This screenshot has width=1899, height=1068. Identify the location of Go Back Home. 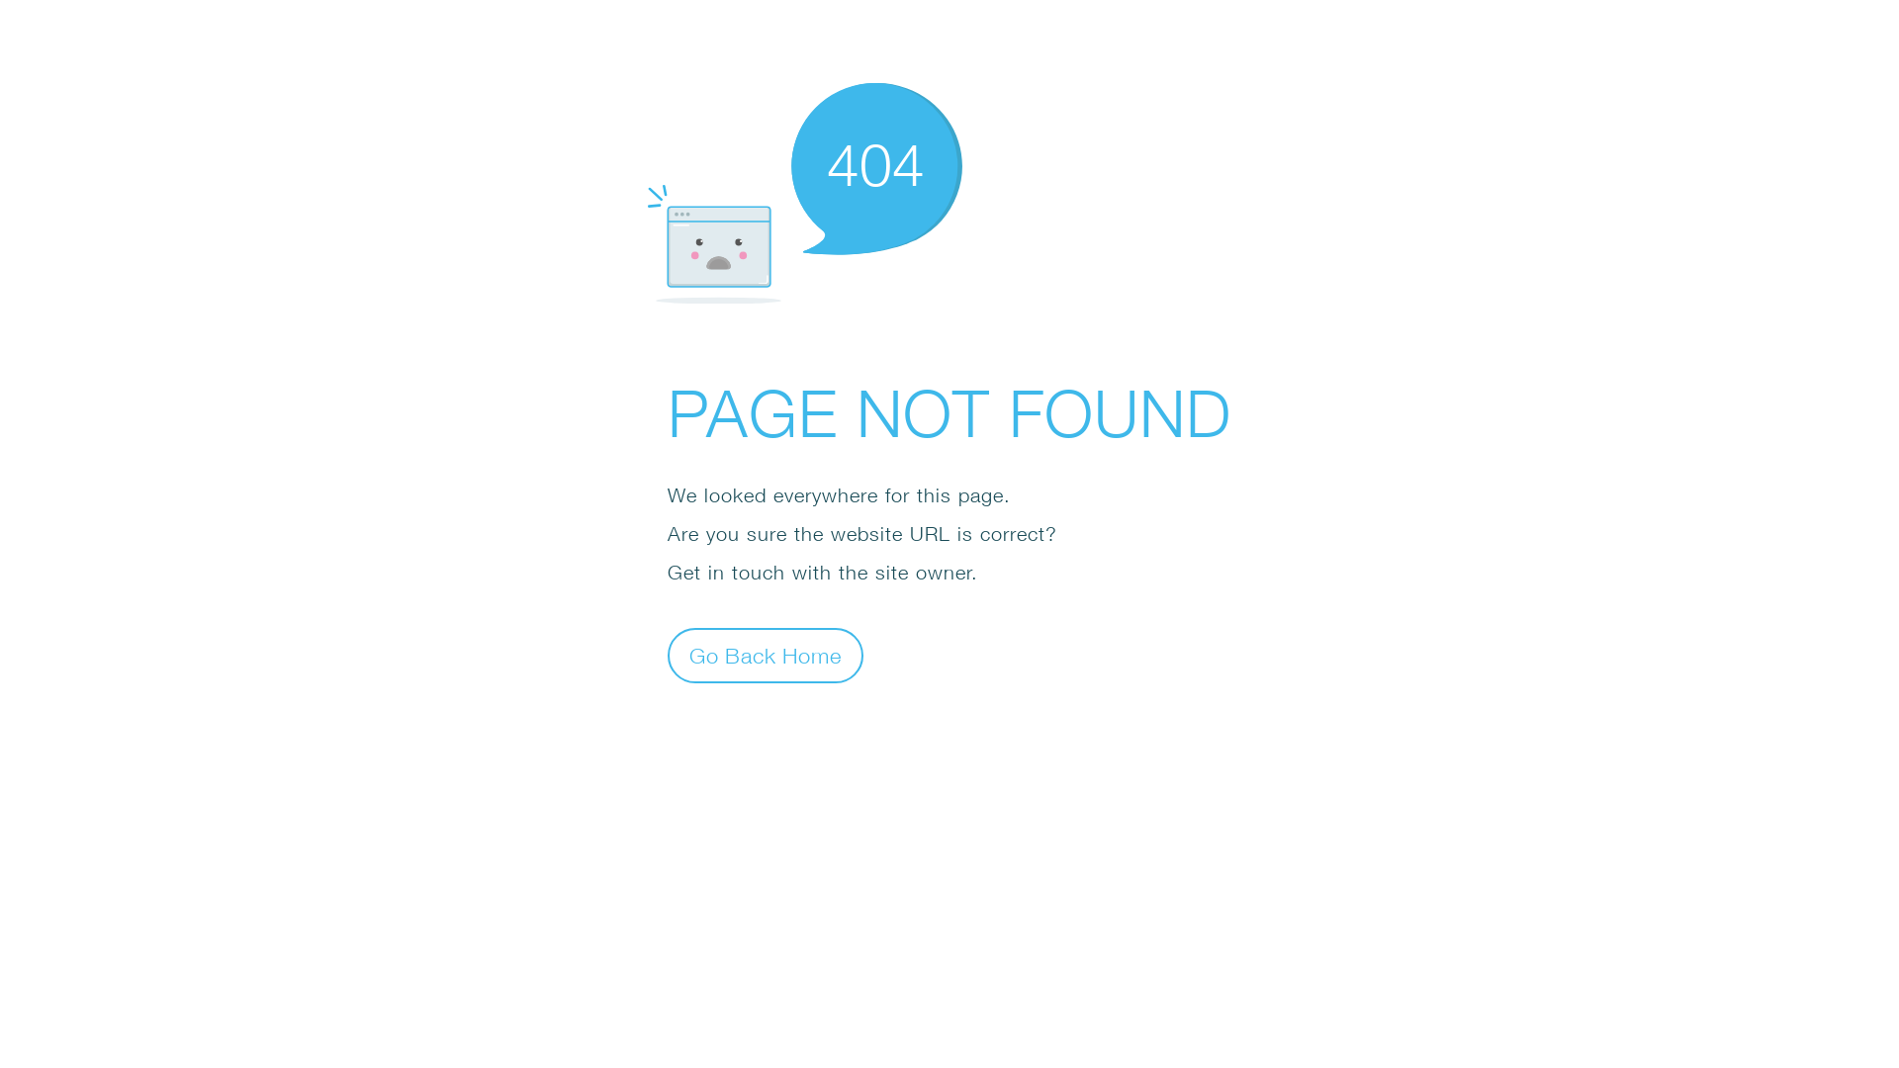
(766, 655).